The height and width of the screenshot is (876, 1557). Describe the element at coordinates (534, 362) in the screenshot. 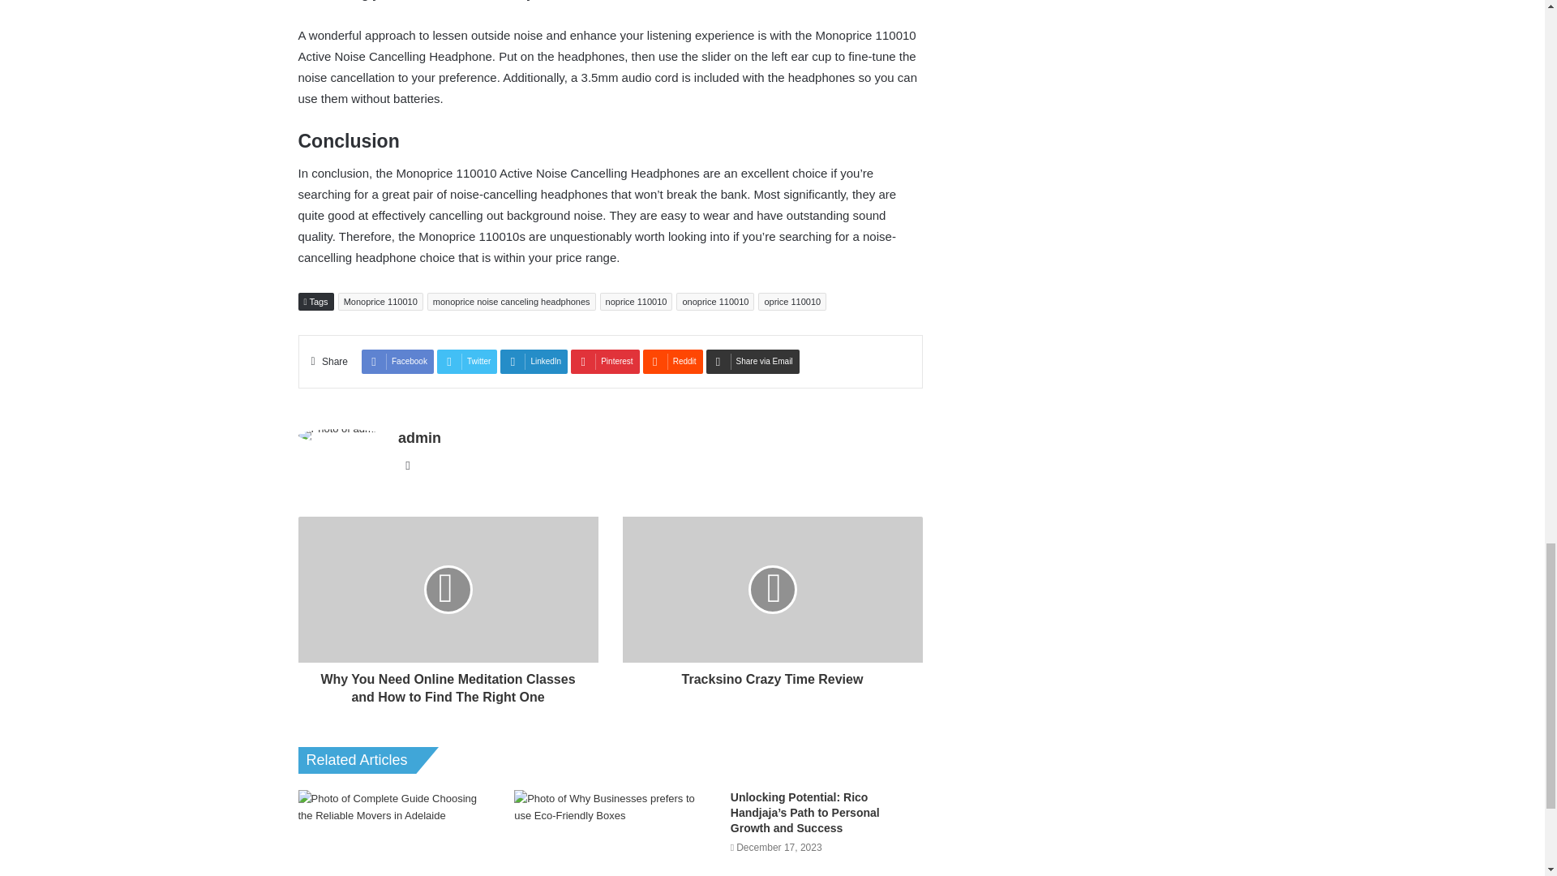

I see `LinkedIn` at that location.